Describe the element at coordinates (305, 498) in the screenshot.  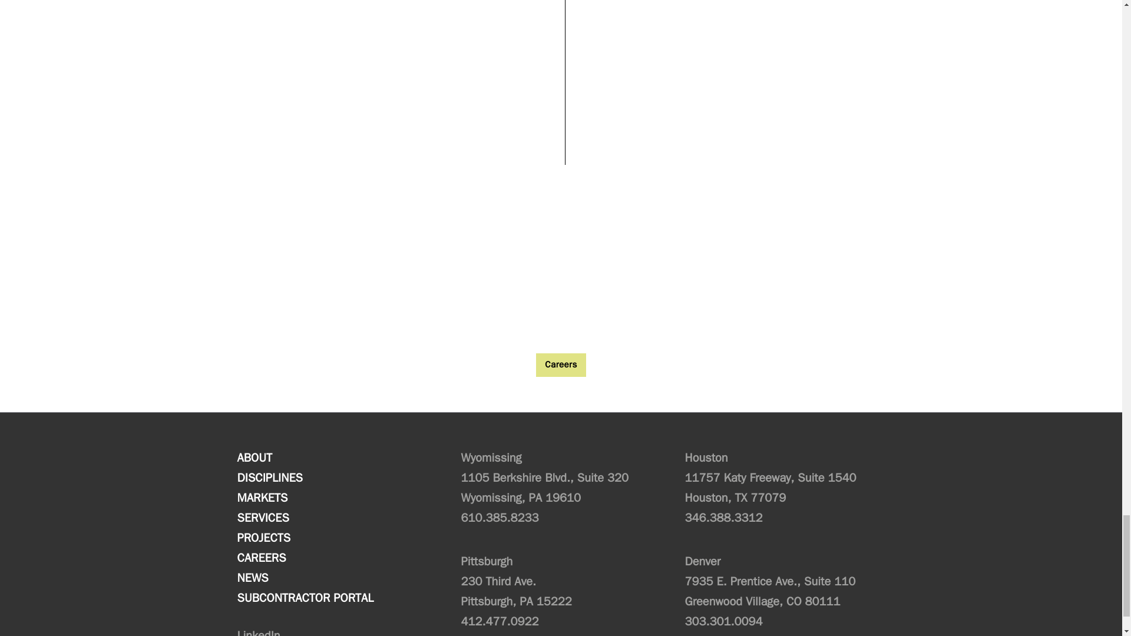
I see `MARKETS` at that location.